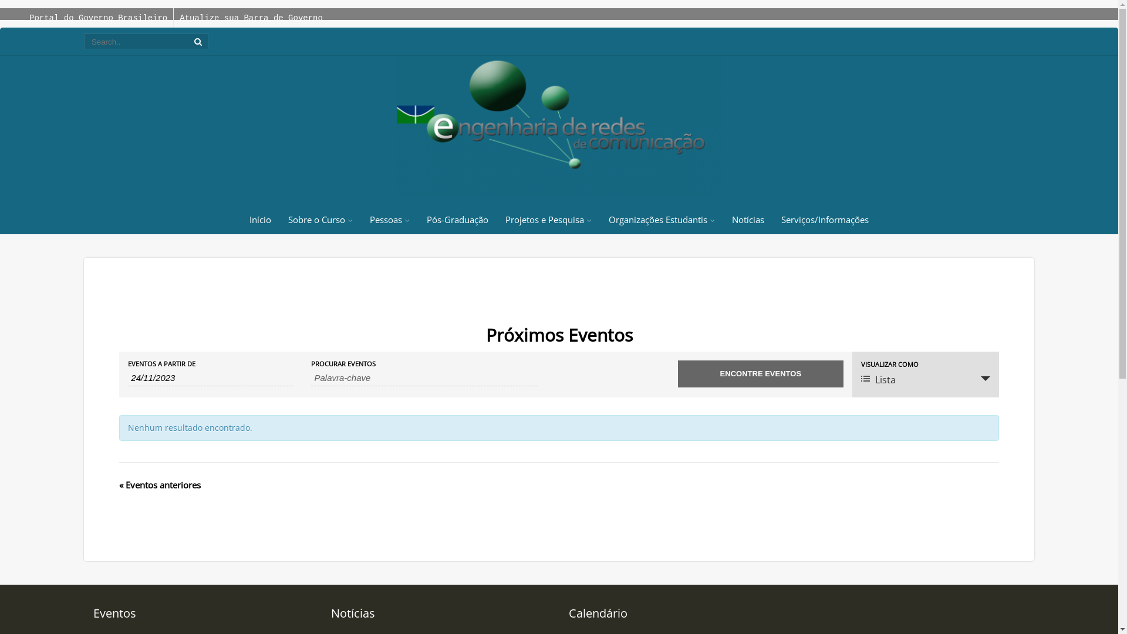  What do you see at coordinates (99, 18) in the screenshot?
I see `Portal do Governo Brasileiro` at bounding box center [99, 18].